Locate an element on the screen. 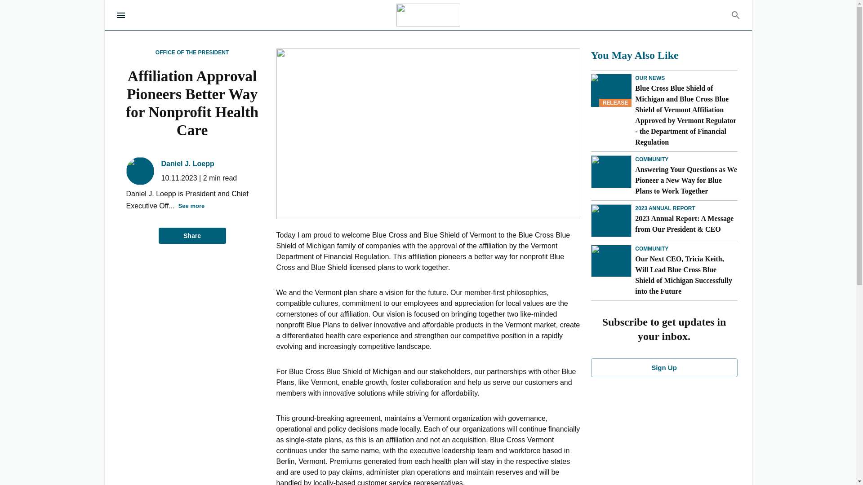  Share is located at coordinates (191, 236).